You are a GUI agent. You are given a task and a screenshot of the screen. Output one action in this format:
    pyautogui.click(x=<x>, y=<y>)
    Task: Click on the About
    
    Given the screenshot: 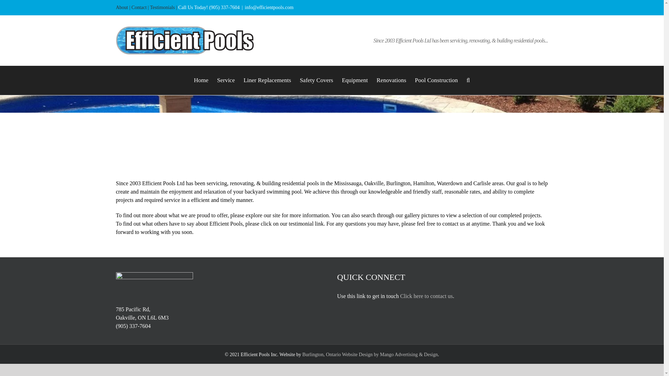 What is the action you would take?
    pyautogui.click(x=122, y=8)
    